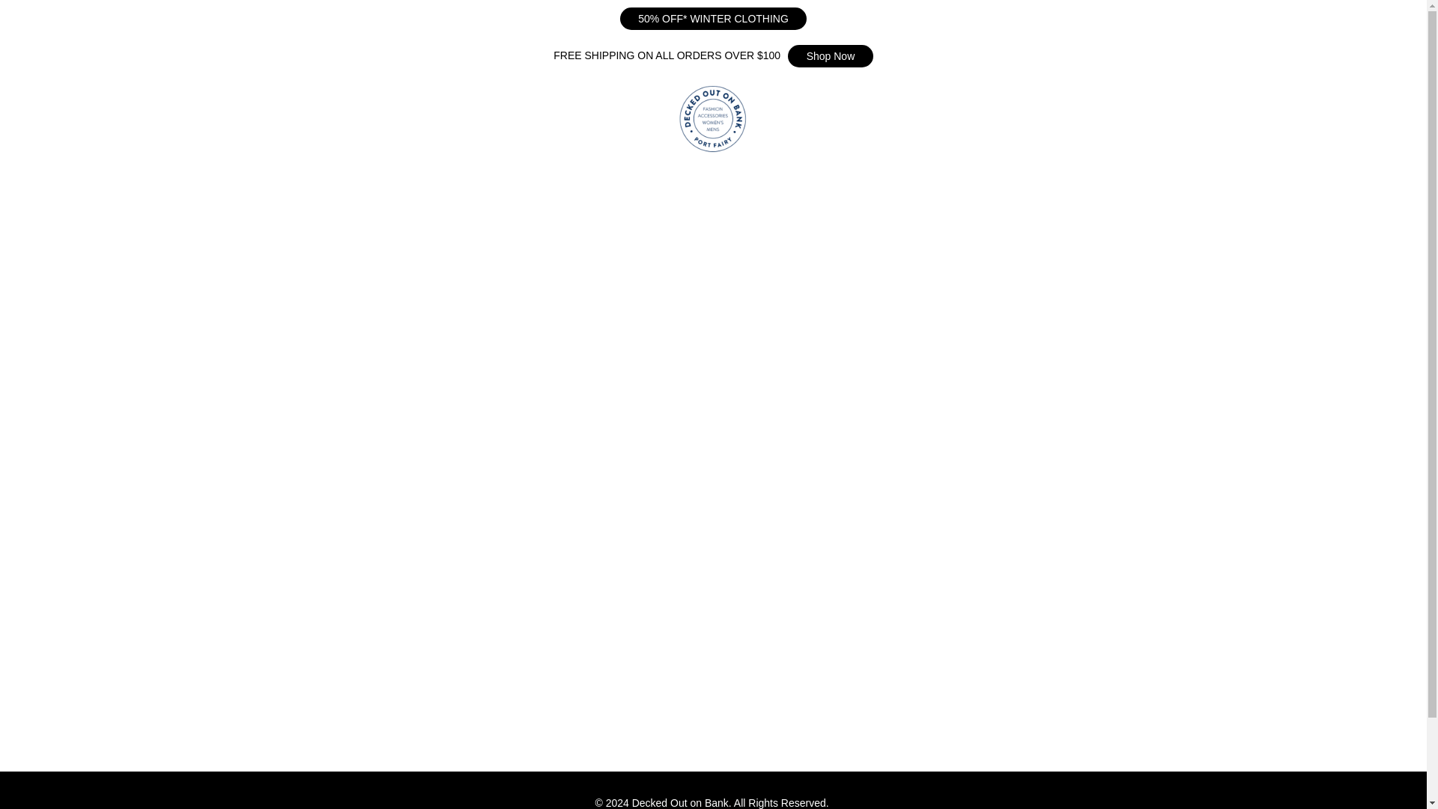 The image size is (1438, 809). What do you see at coordinates (830, 55) in the screenshot?
I see `Shop Now` at bounding box center [830, 55].